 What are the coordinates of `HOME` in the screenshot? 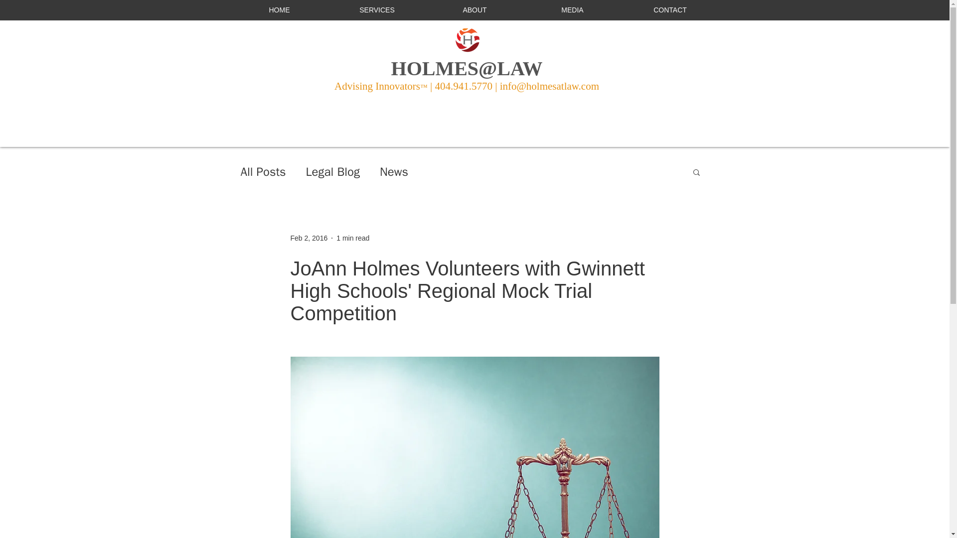 It's located at (279, 10).